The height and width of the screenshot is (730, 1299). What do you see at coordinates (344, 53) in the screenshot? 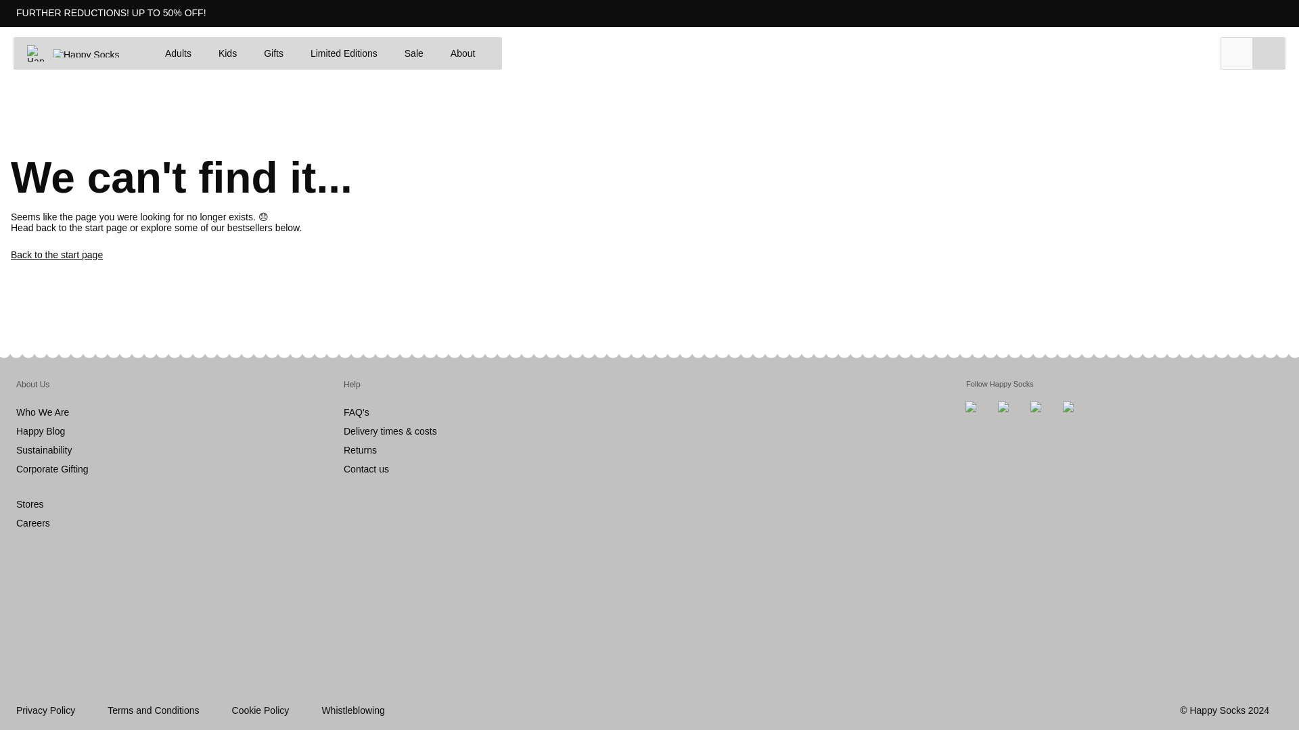
I see `Limited Editions` at bounding box center [344, 53].